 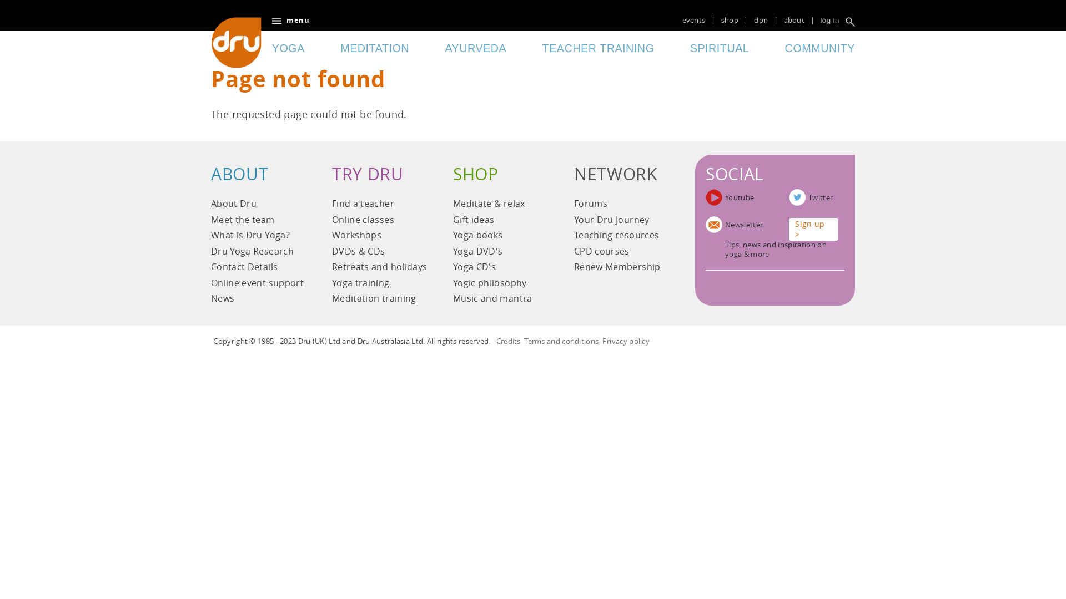 What do you see at coordinates (501, 268) in the screenshot?
I see `Yoga CD's` at bounding box center [501, 268].